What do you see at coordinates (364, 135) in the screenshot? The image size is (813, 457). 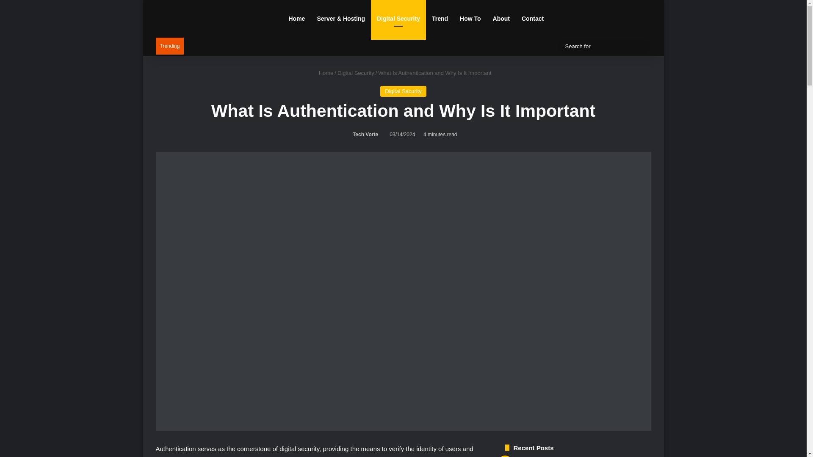 I see `Tech Vorte` at bounding box center [364, 135].